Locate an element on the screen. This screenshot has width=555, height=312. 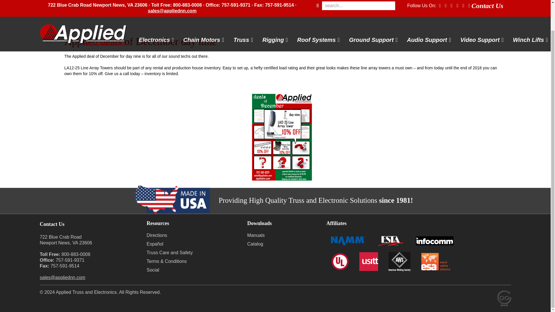
Chain Motors is located at coordinates (202, 11).